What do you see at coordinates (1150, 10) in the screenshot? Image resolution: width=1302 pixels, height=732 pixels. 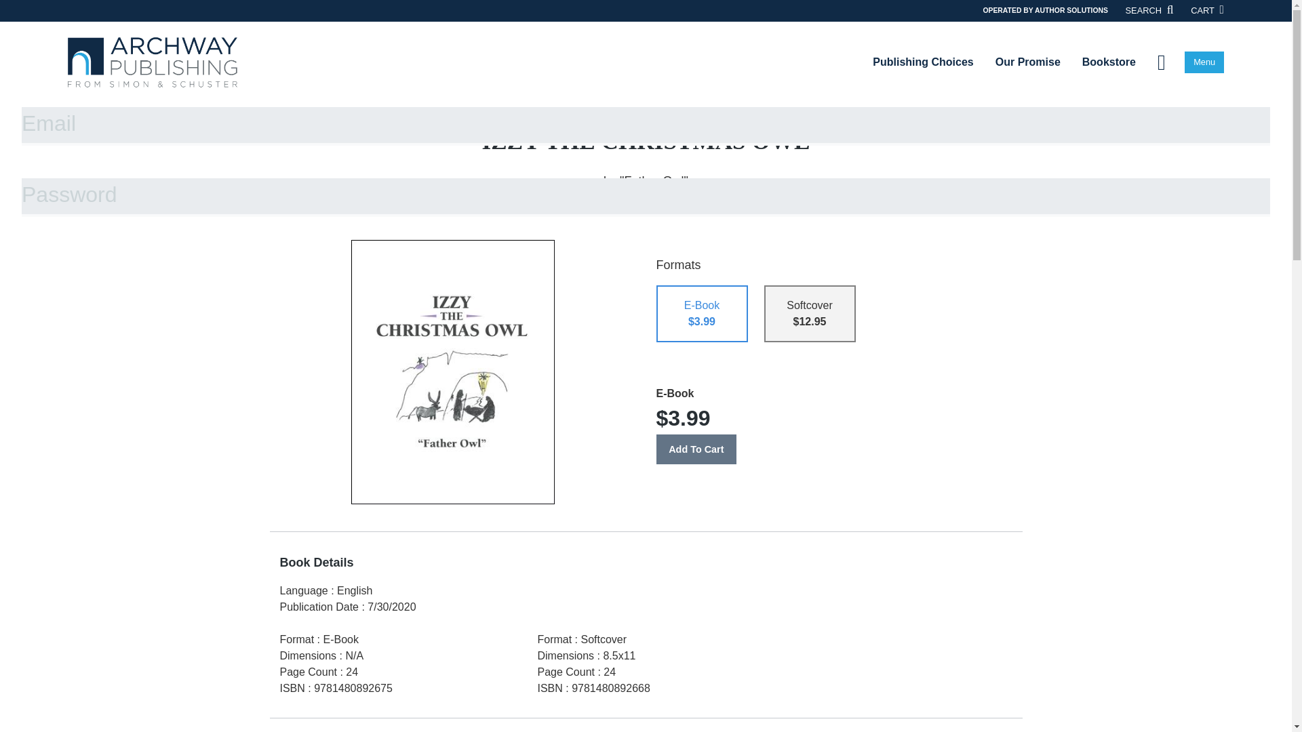 I see `SEARCH` at bounding box center [1150, 10].